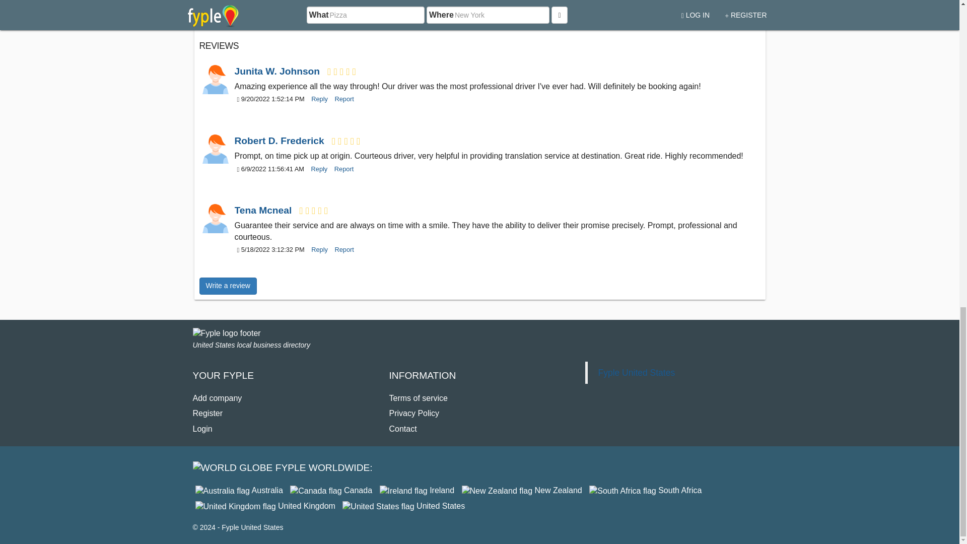  I want to click on Fyple United States, so click(403, 506).